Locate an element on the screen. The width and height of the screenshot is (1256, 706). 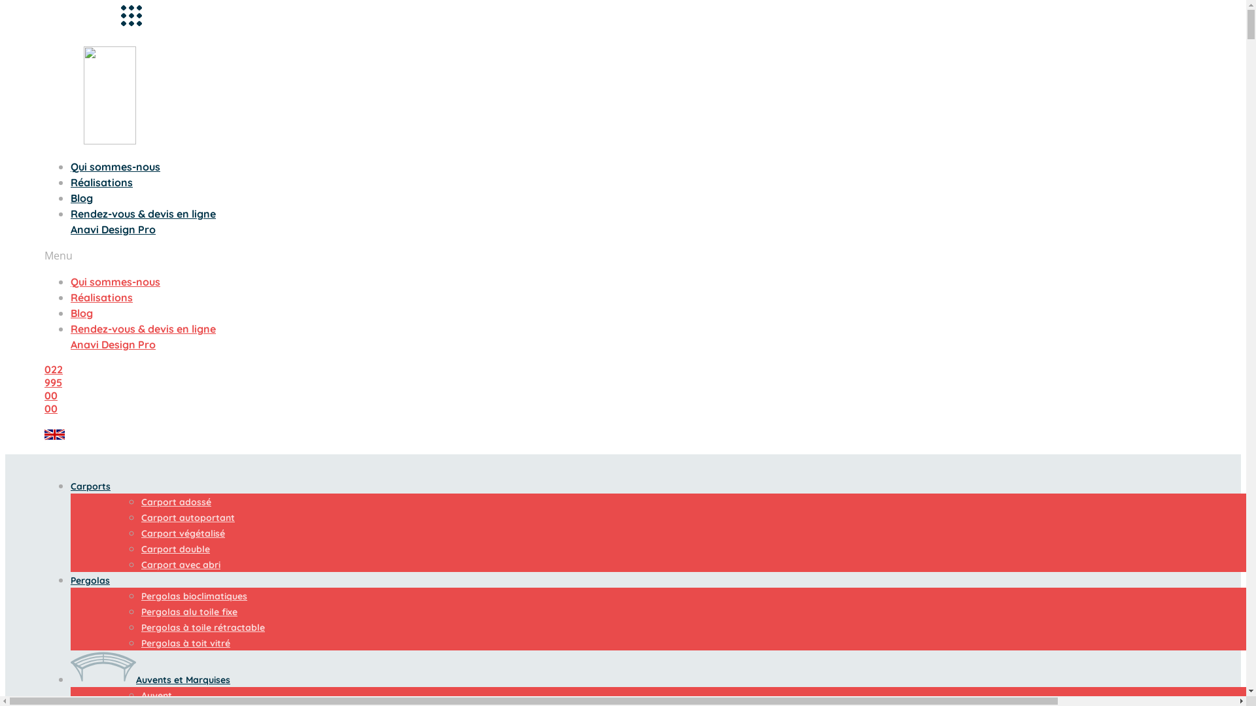
Pergolas is located at coordinates (90, 580).